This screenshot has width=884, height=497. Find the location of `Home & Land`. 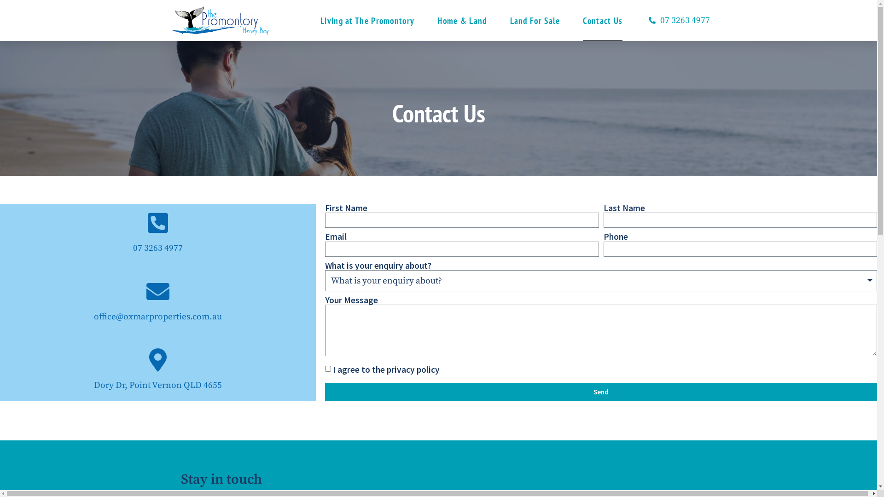

Home & Land is located at coordinates (462, 20).